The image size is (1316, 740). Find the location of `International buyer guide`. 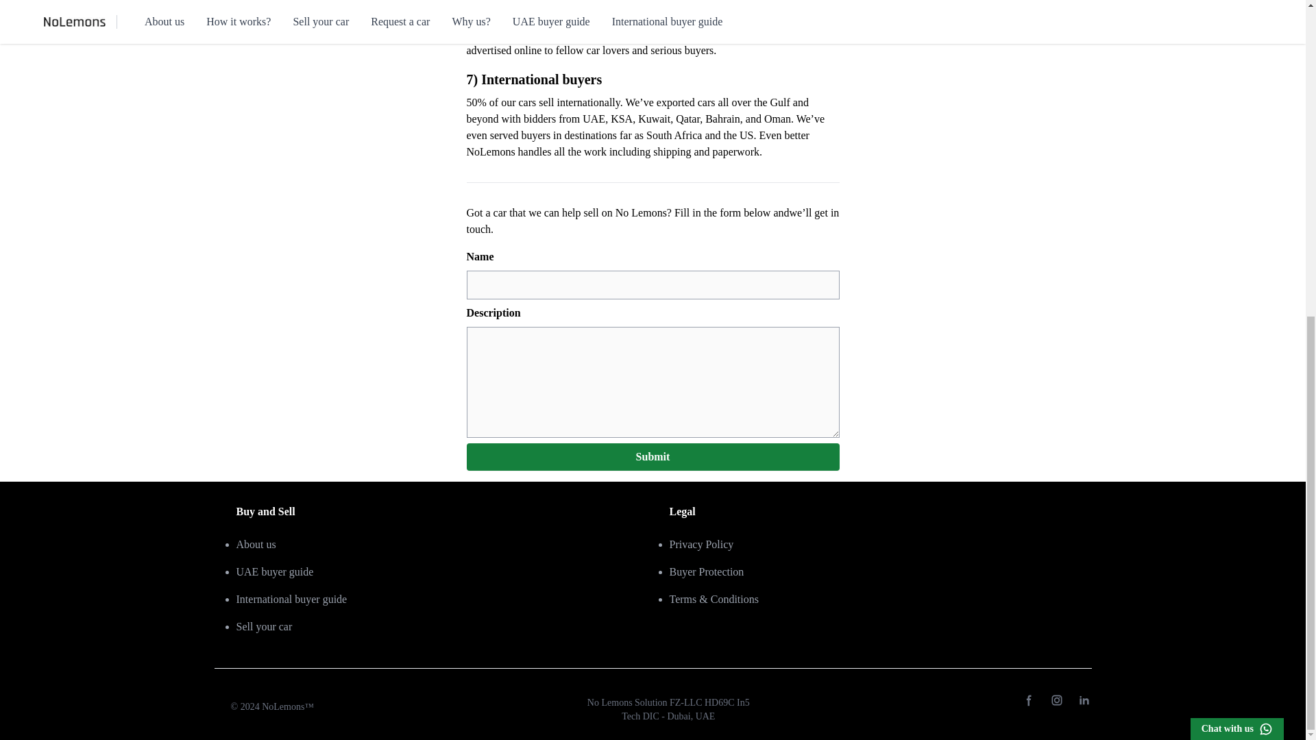

International buyer guide is located at coordinates (291, 599).